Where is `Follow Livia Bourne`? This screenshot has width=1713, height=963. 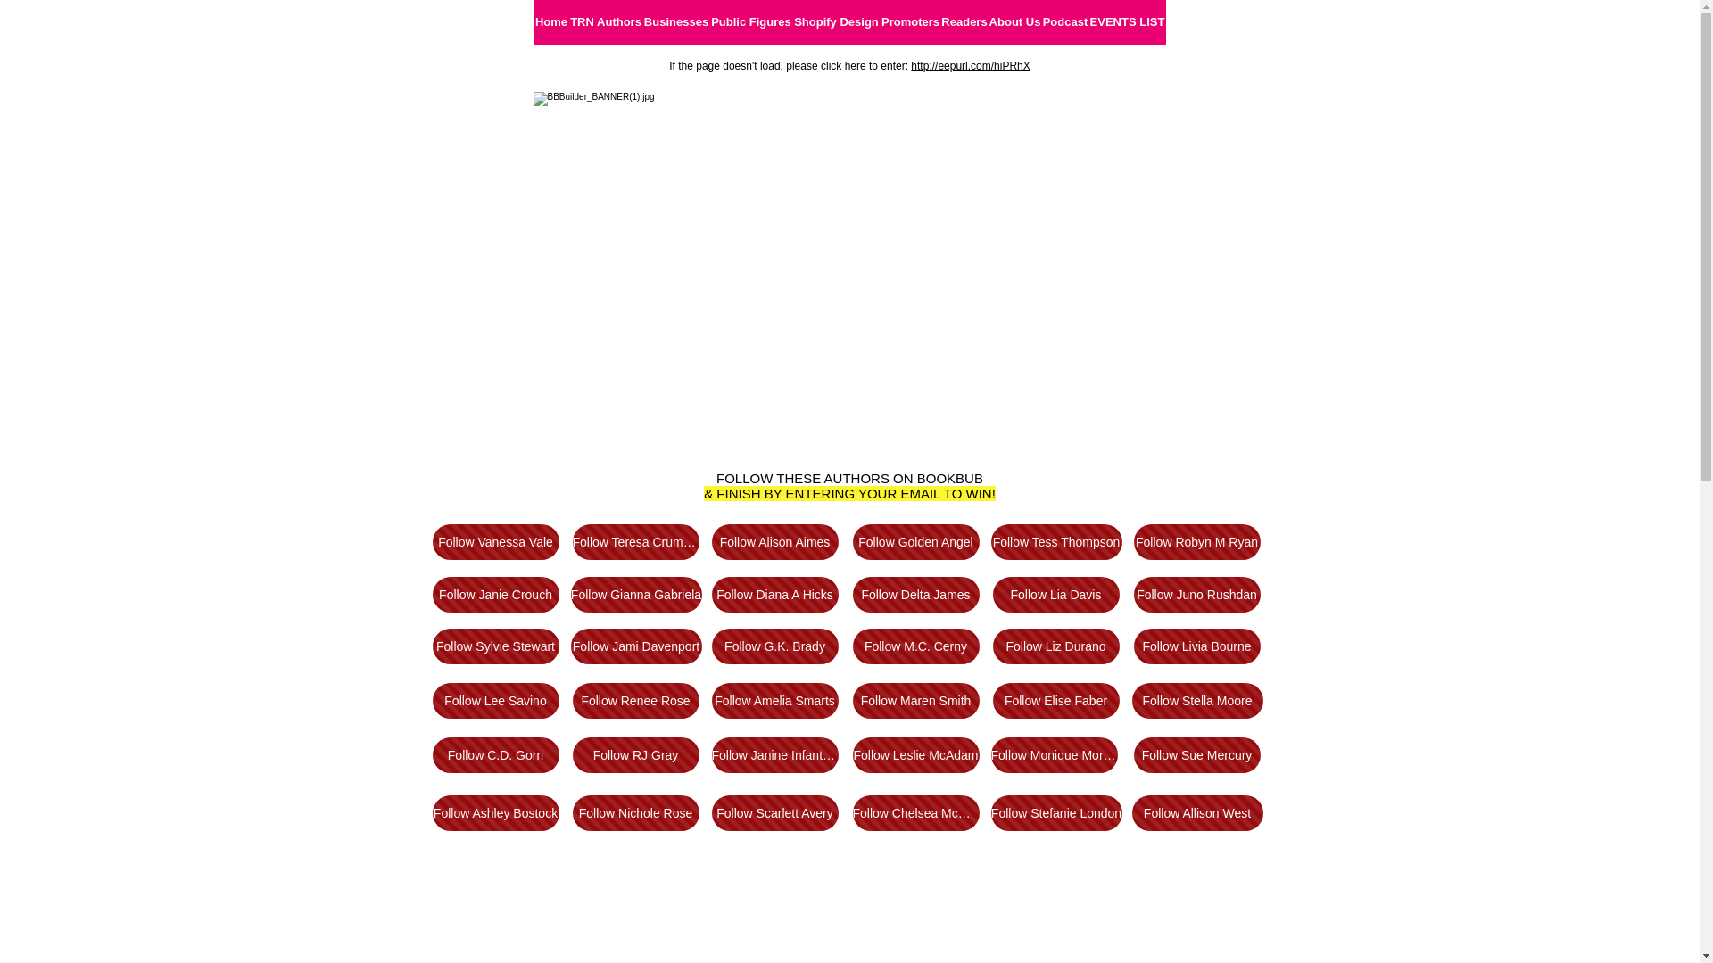
Follow Livia Bourne is located at coordinates (1196, 646).